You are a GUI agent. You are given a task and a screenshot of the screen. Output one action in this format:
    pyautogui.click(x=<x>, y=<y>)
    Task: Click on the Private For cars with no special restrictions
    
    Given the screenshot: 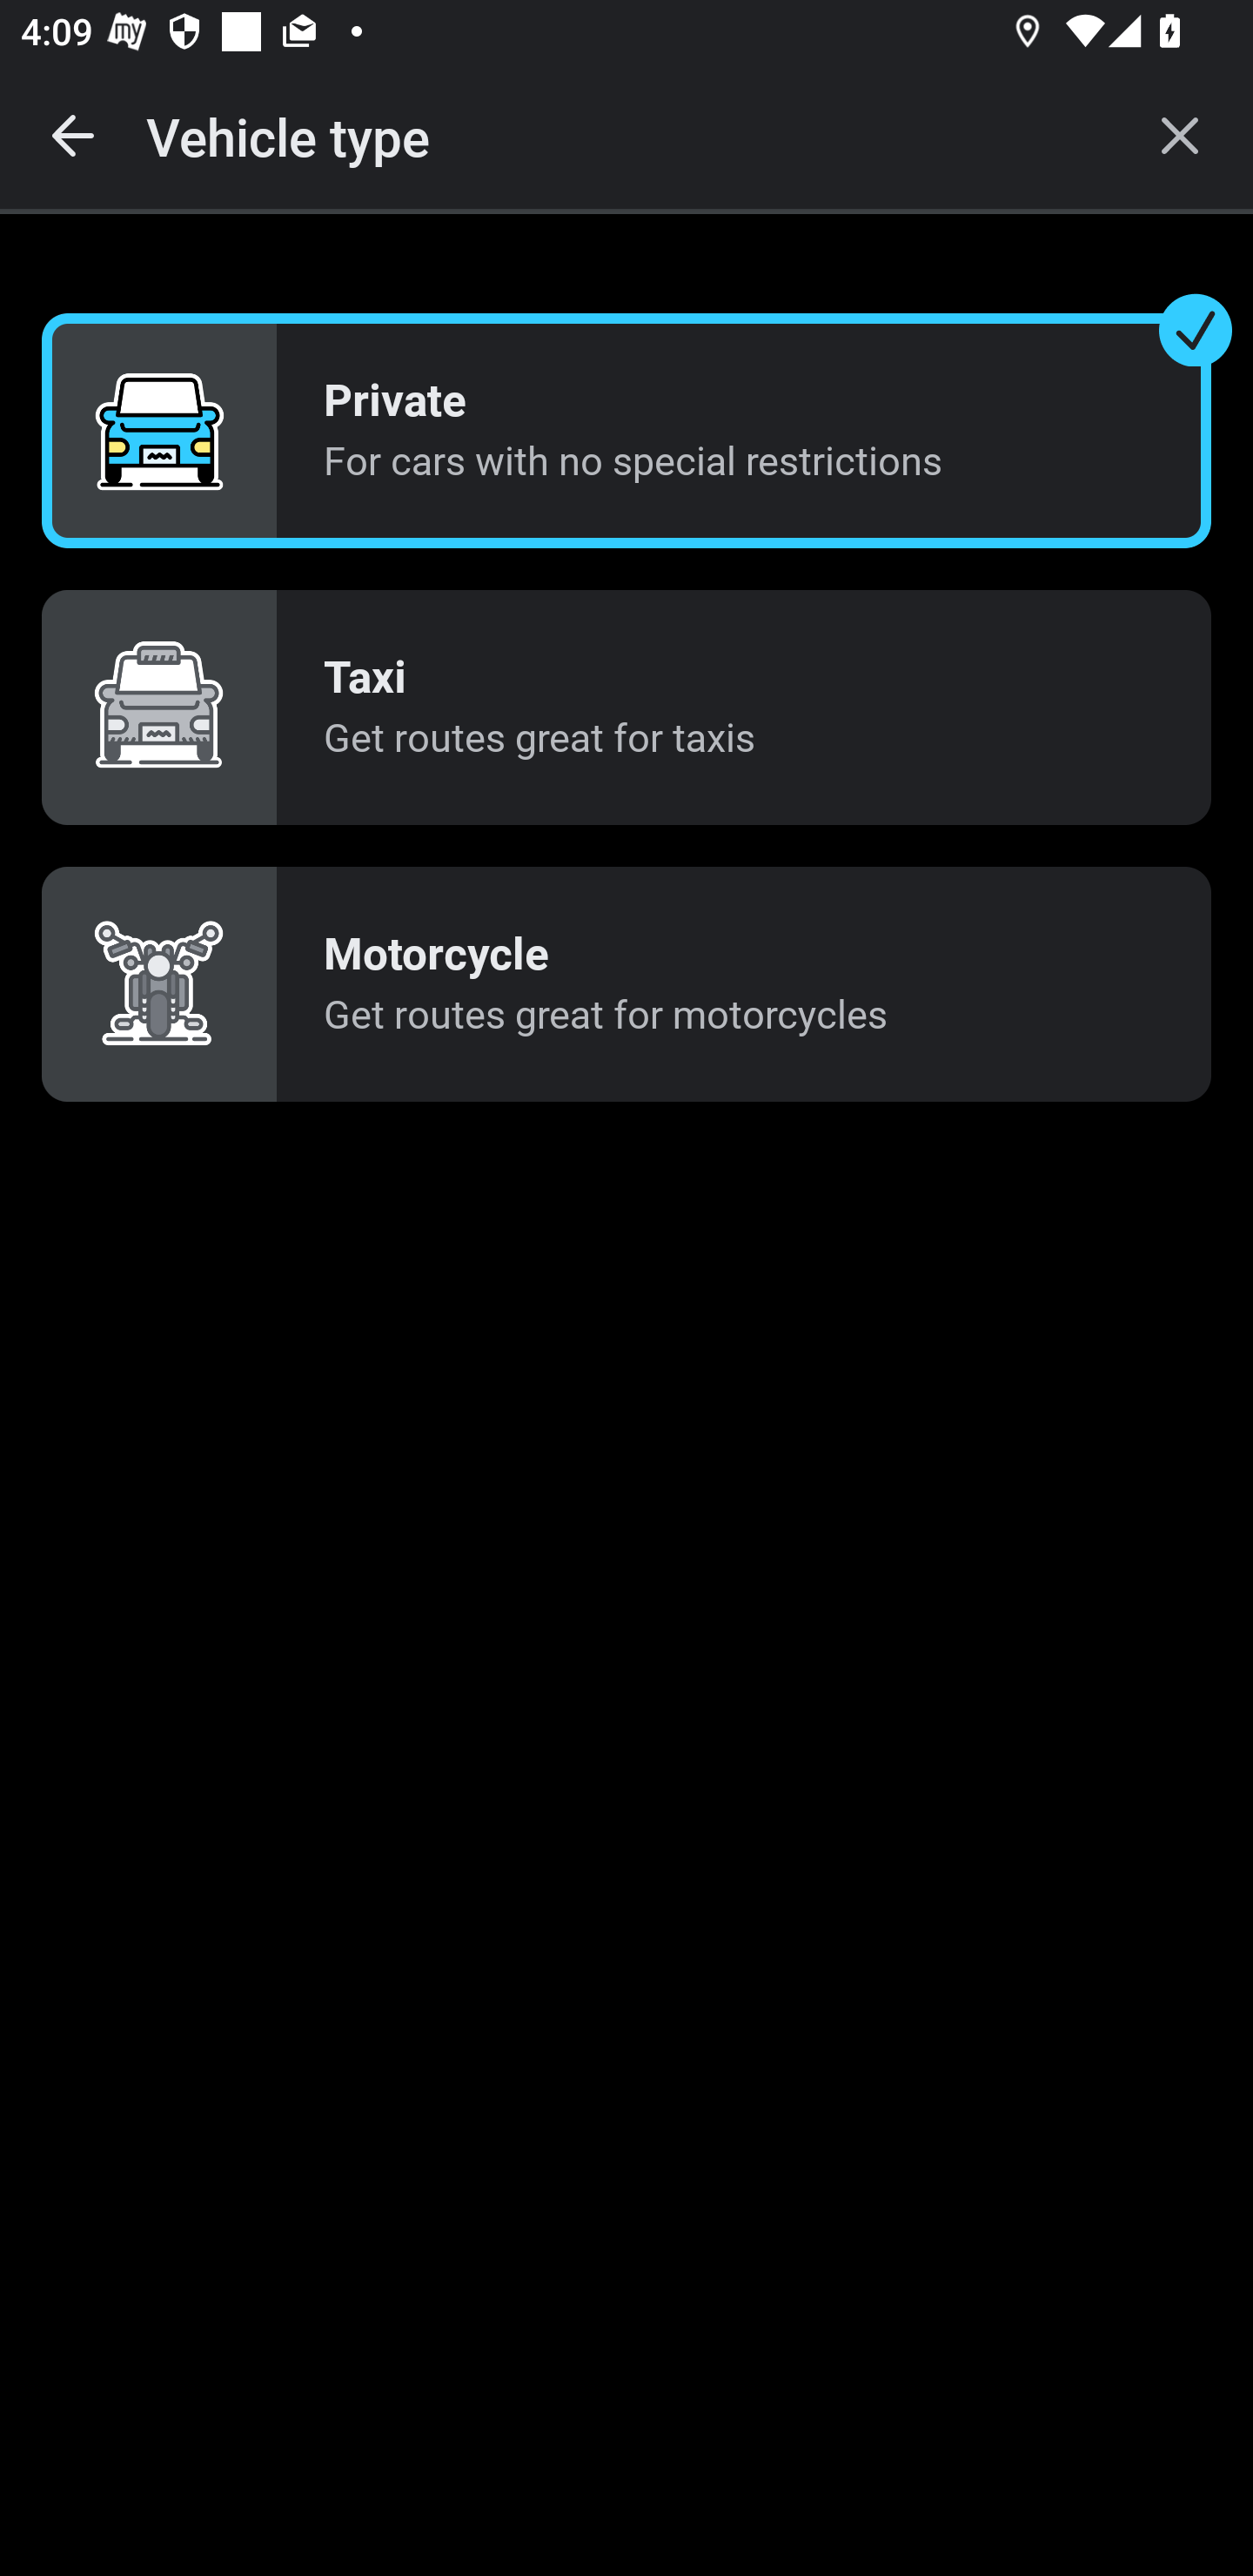 What is the action you would take?
    pyautogui.click(x=626, y=432)
    